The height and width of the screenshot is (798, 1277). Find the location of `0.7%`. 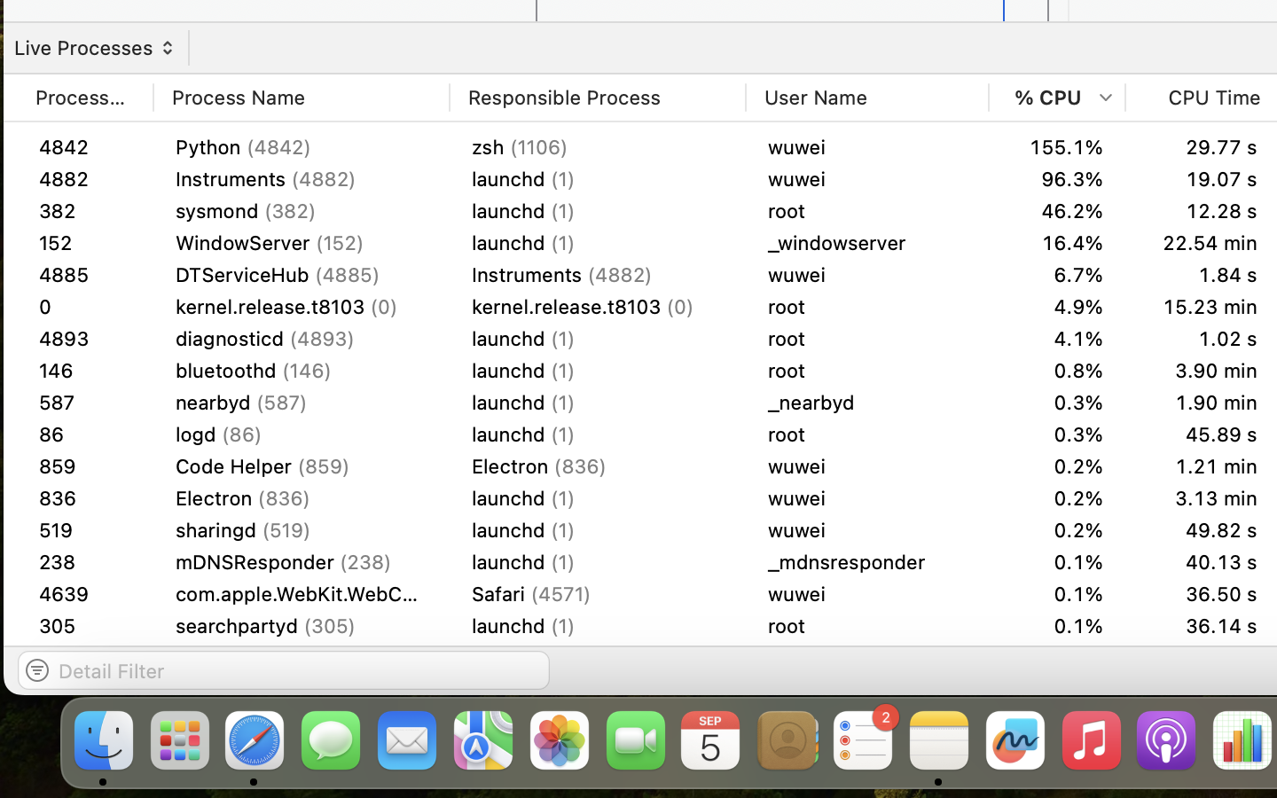

0.7% is located at coordinates (1057, 403).